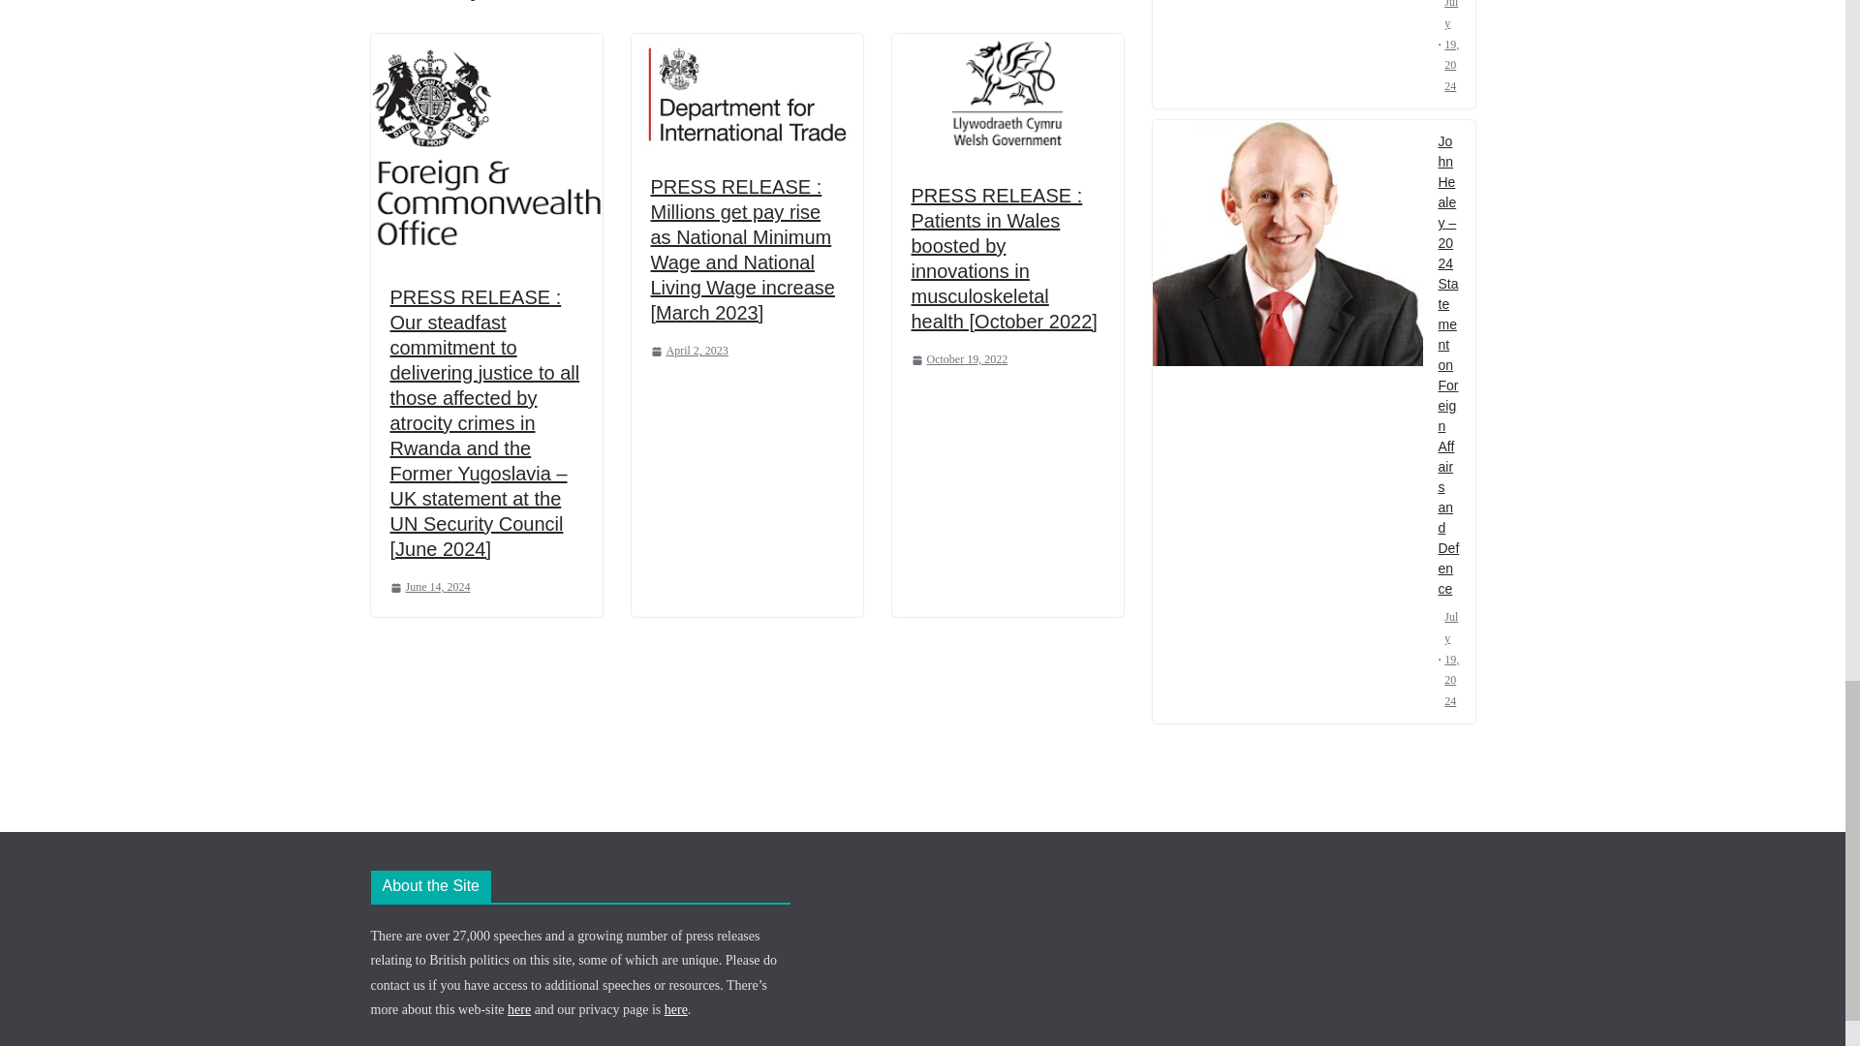 Image resolution: width=1860 pixels, height=1046 pixels. What do you see at coordinates (429, 587) in the screenshot?
I see `June 14, 2024` at bounding box center [429, 587].